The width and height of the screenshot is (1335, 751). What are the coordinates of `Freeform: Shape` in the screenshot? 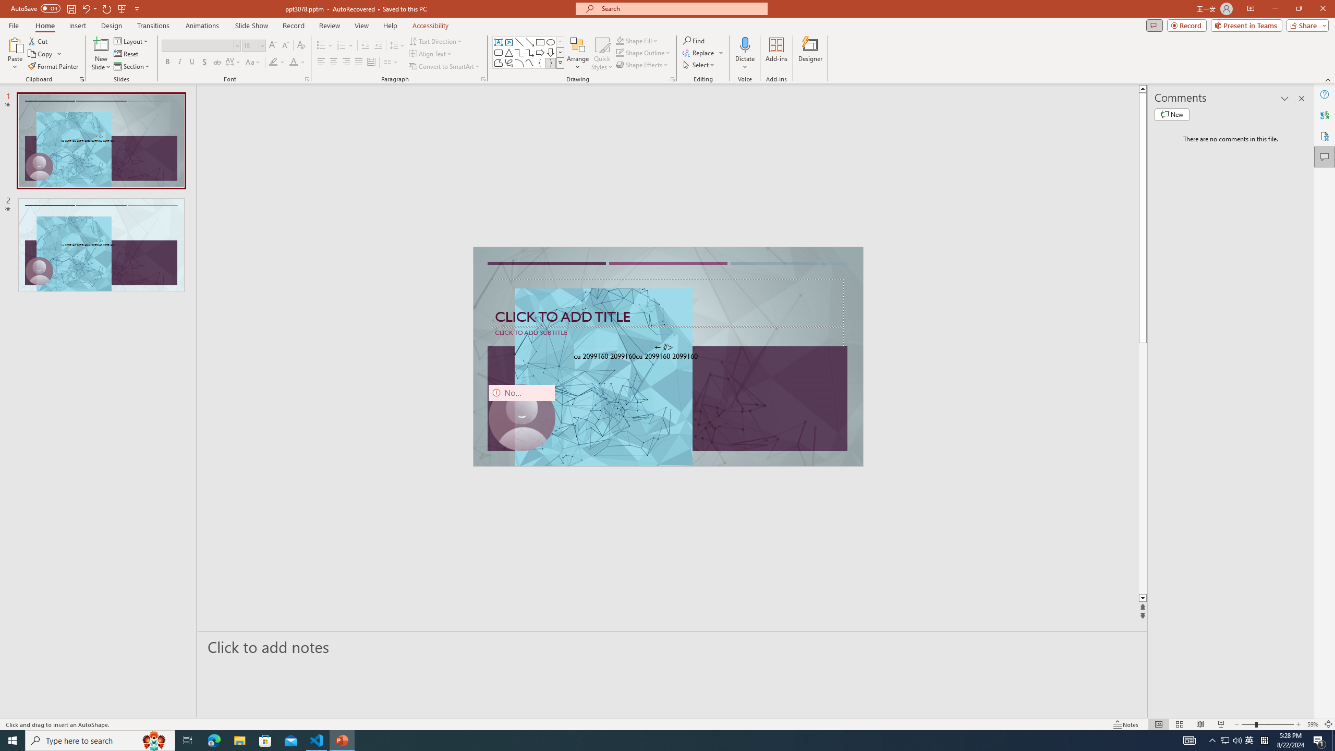 It's located at (499, 63).